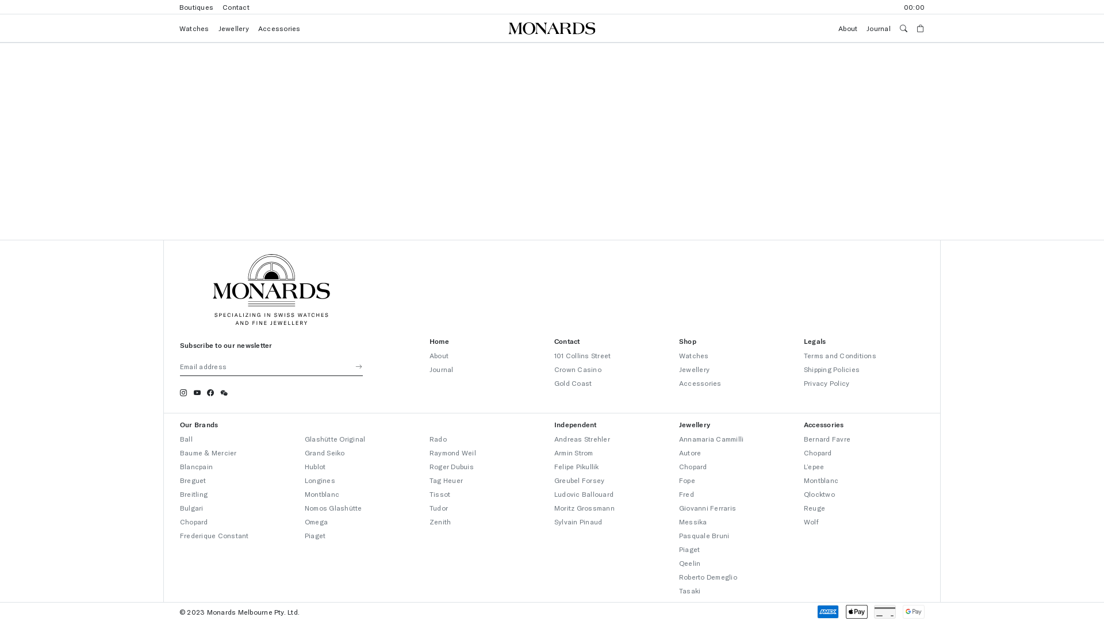 Image resolution: width=1104 pixels, height=621 pixels. I want to click on Bernard Favre, so click(827, 438).